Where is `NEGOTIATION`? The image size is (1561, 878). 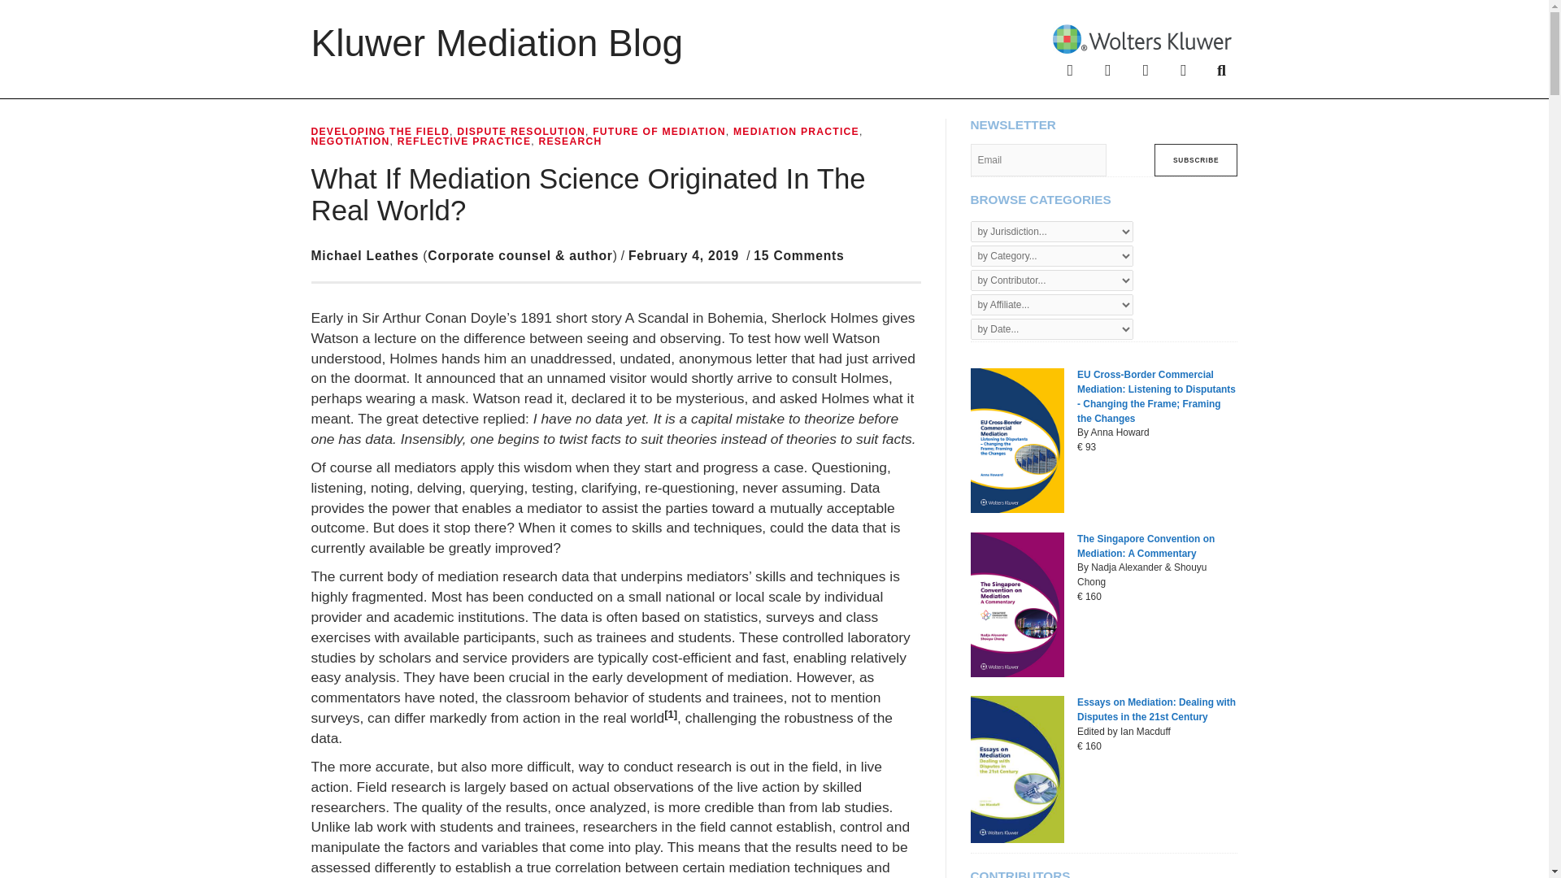
NEGOTIATION is located at coordinates (350, 141).